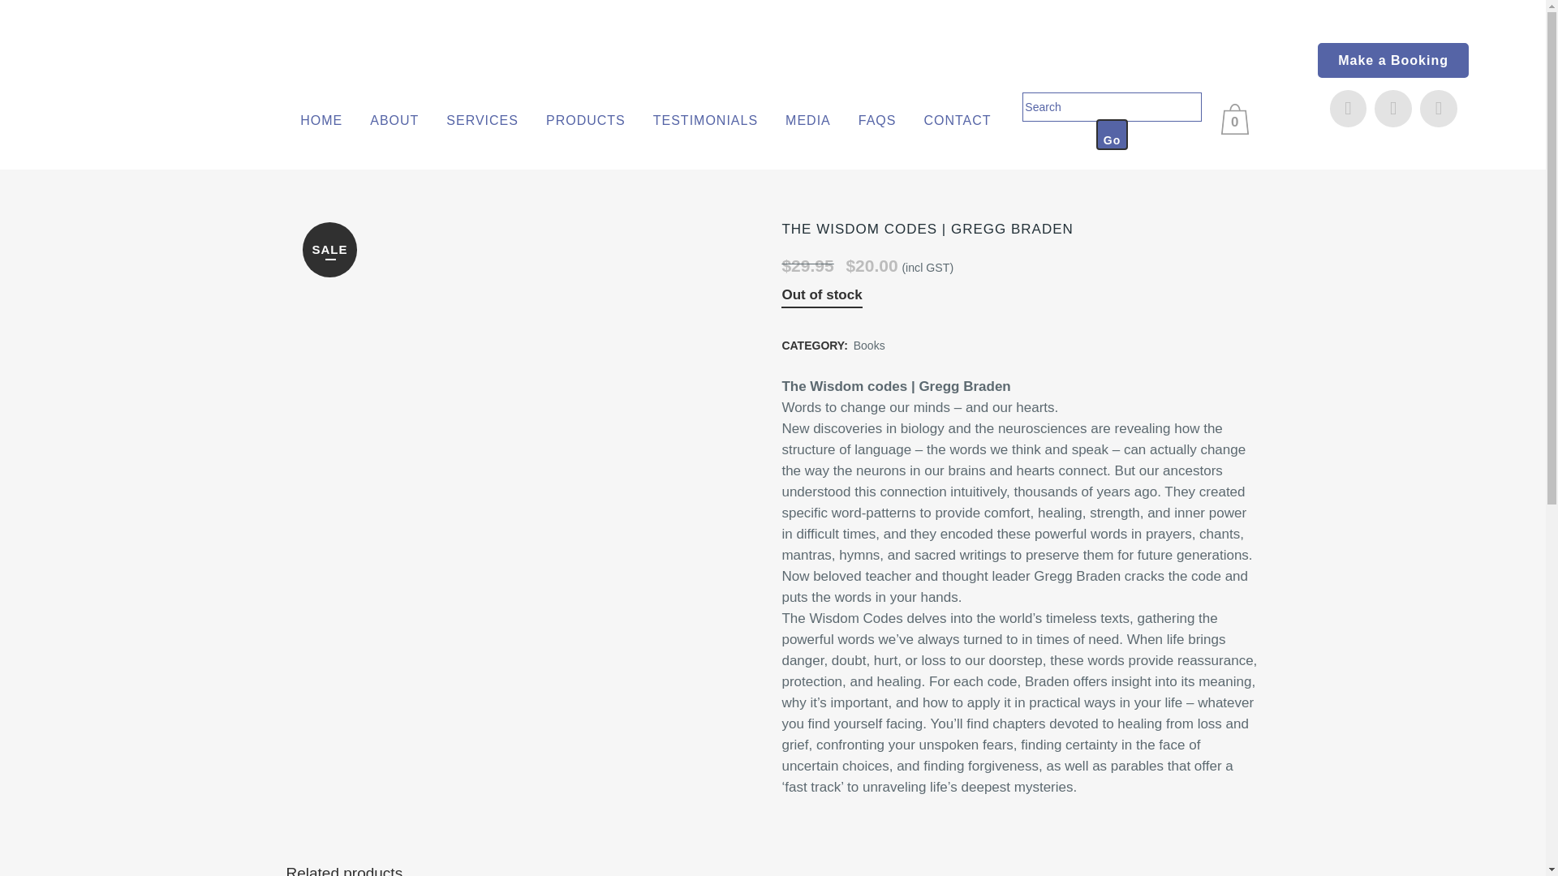 The height and width of the screenshot is (876, 1558). What do you see at coordinates (1112, 133) in the screenshot?
I see `Go` at bounding box center [1112, 133].